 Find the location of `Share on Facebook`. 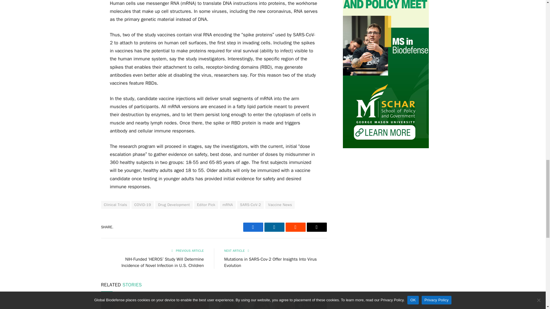

Share on Facebook is located at coordinates (253, 227).